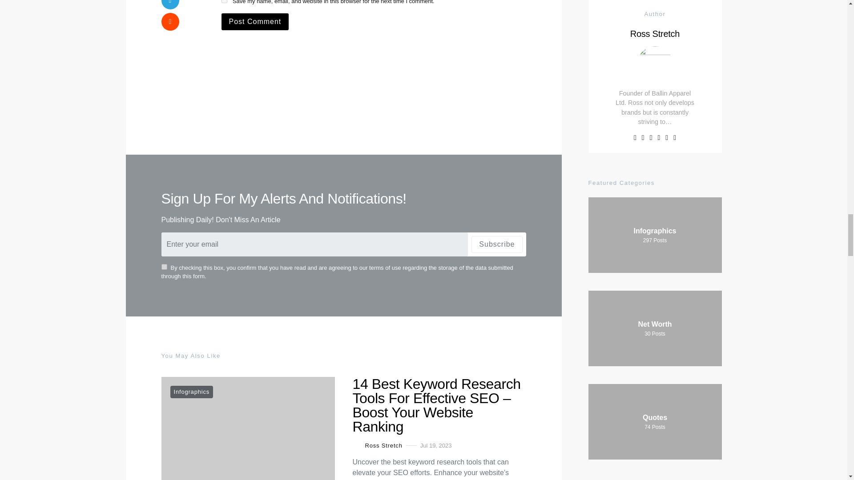  I want to click on View all posts by Ross Stretch, so click(377, 445).